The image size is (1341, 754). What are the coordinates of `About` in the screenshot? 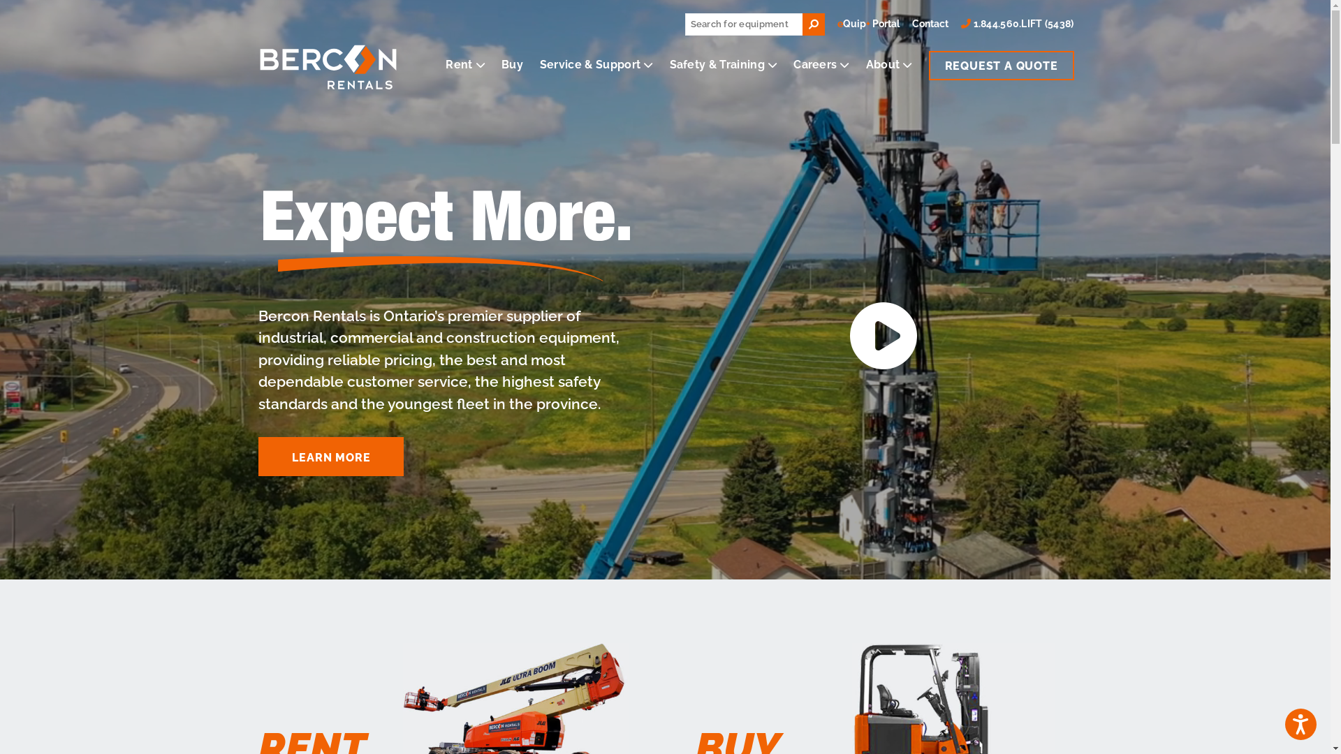 It's located at (889, 64).